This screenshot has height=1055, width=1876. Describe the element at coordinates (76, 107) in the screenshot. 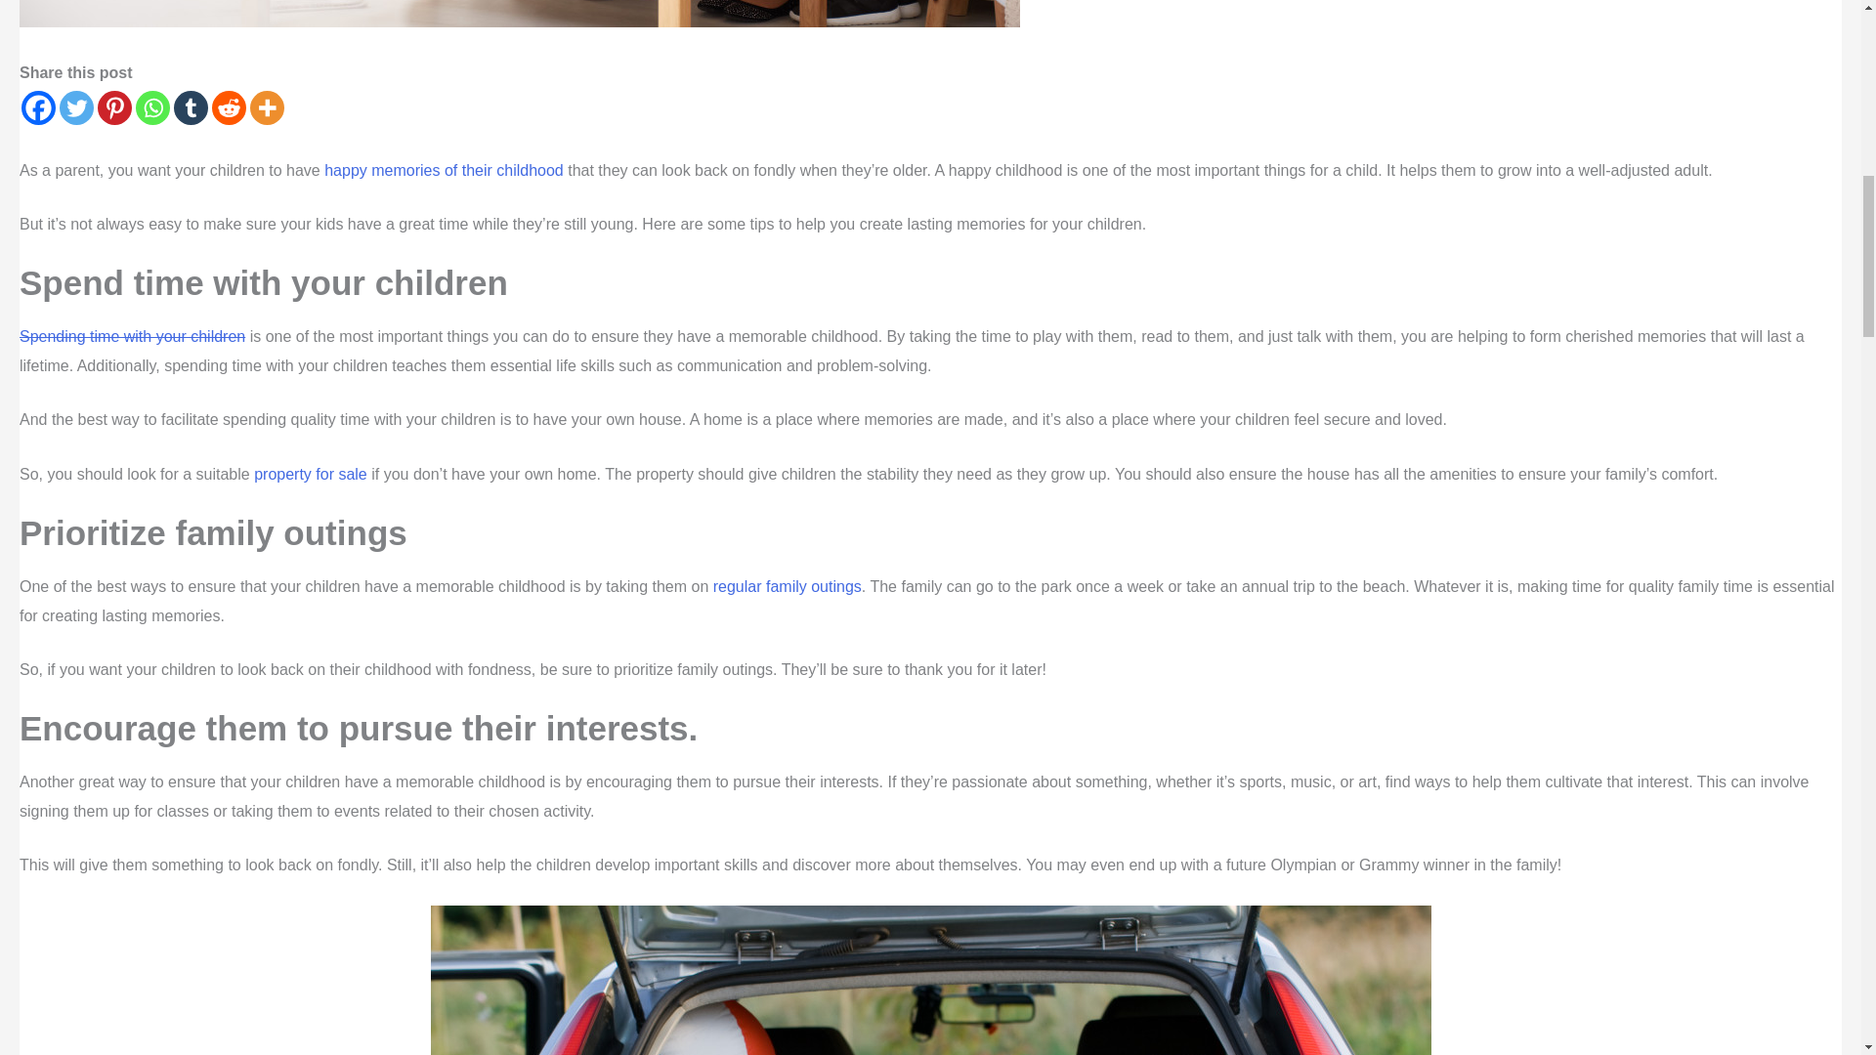

I see `Twitter` at that location.